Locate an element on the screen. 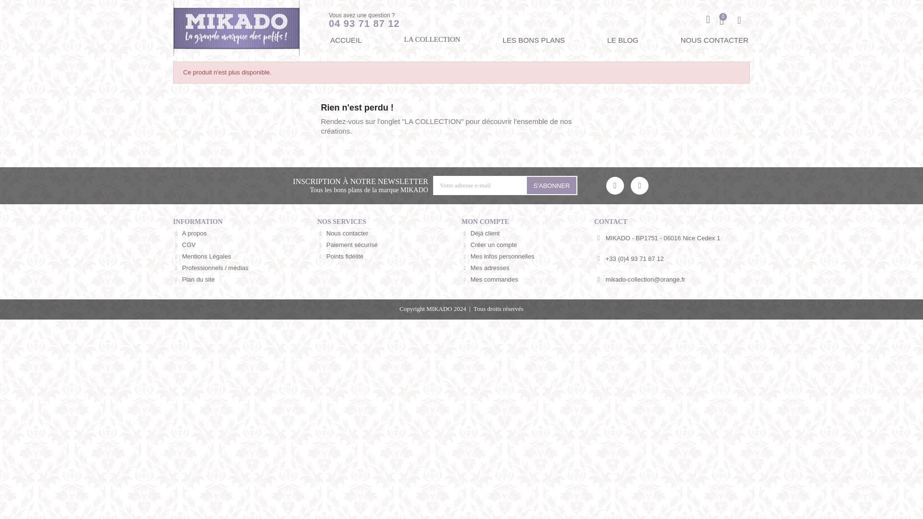 The height and width of the screenshot is (519, 923). Nous contacter is located at coordinates (389, 234).